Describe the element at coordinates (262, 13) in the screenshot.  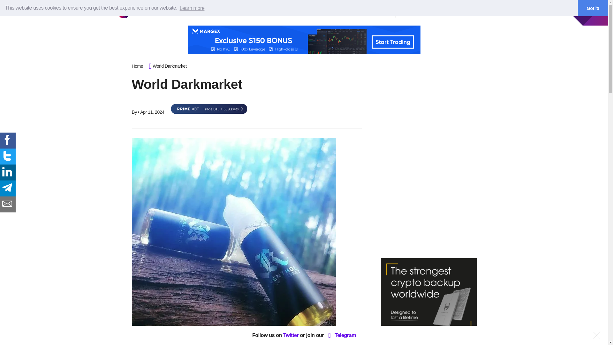
I see `Guides` at that location.